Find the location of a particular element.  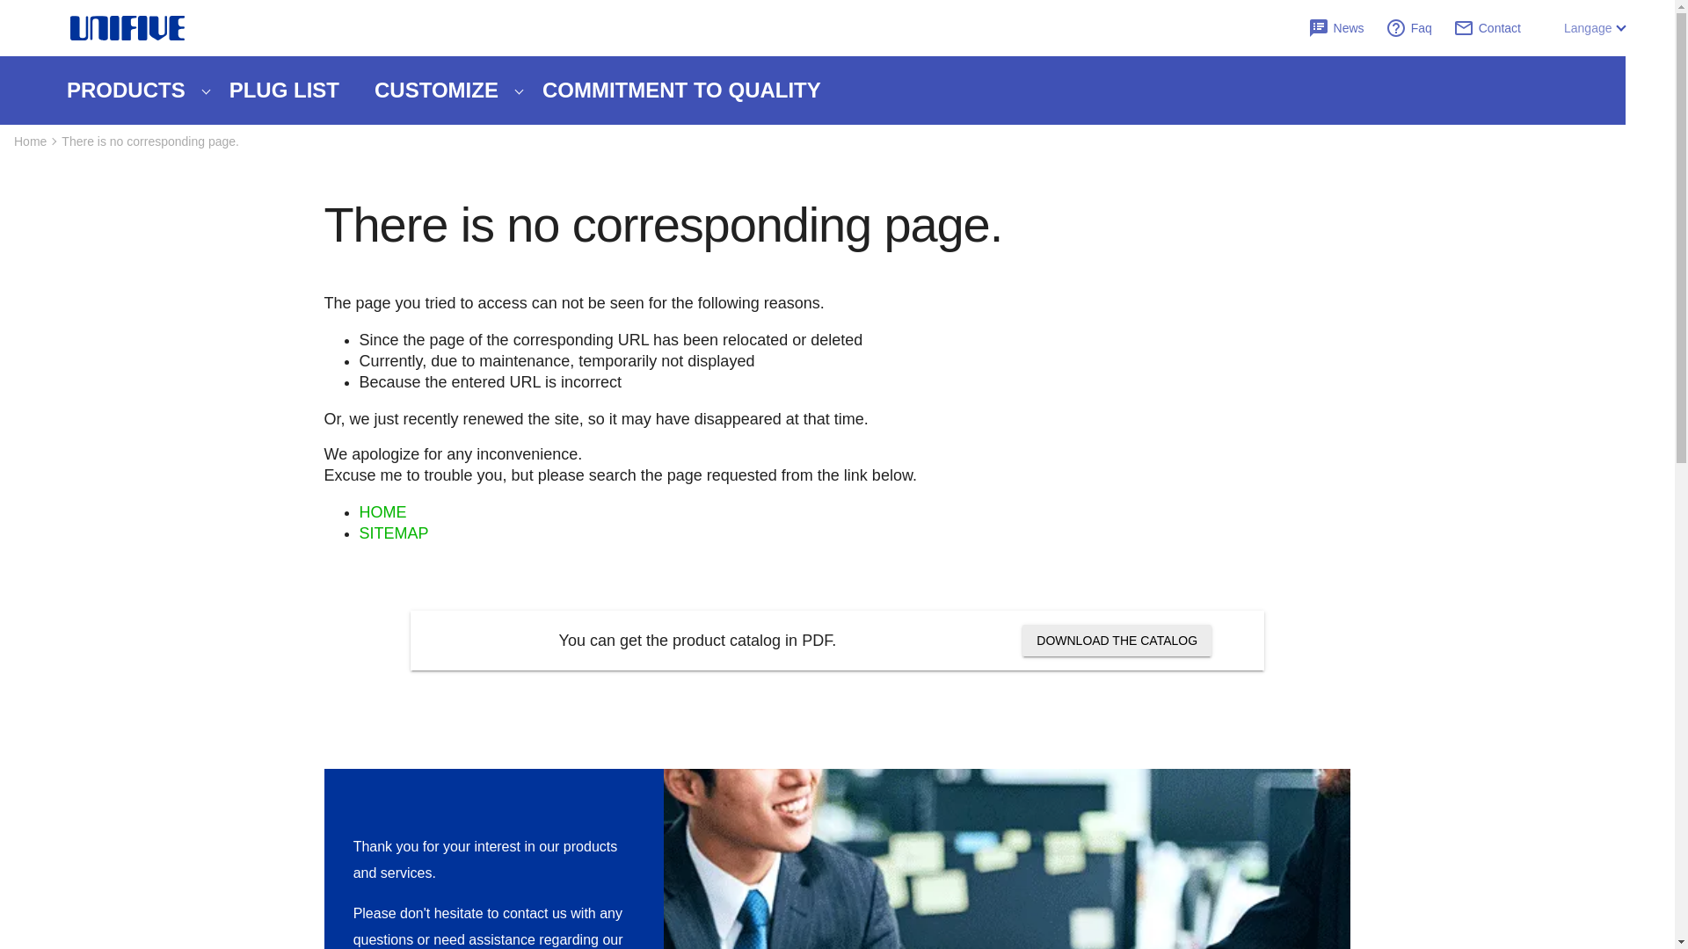

COMMITMENT TO QUALITY is located at coordinates (682, 90).